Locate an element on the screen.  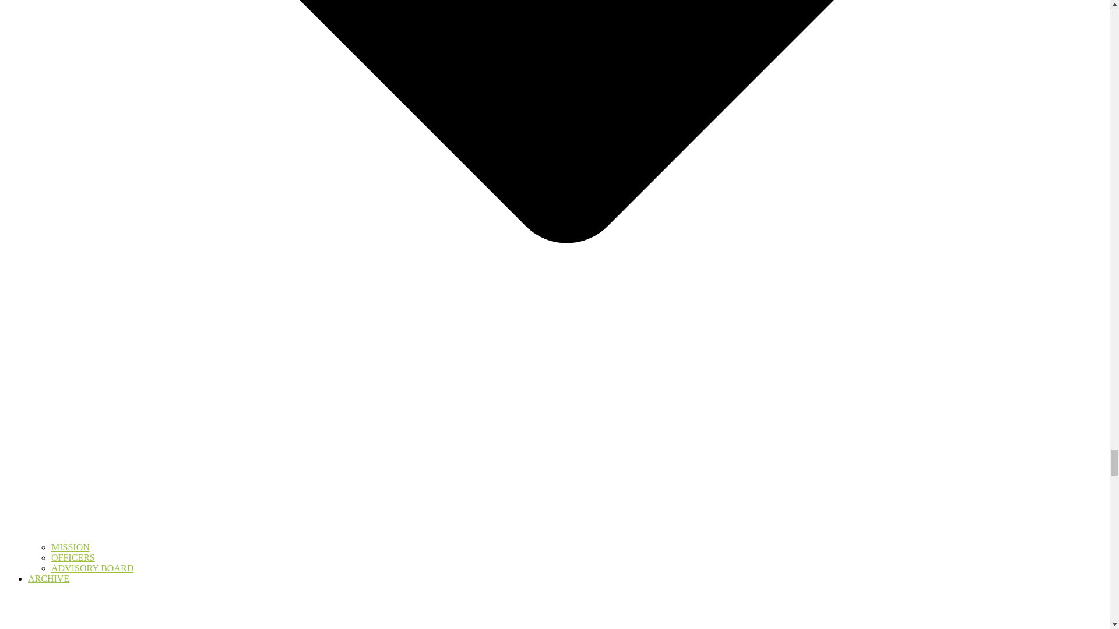
OFFICERS is located at coordinates (73, 557).